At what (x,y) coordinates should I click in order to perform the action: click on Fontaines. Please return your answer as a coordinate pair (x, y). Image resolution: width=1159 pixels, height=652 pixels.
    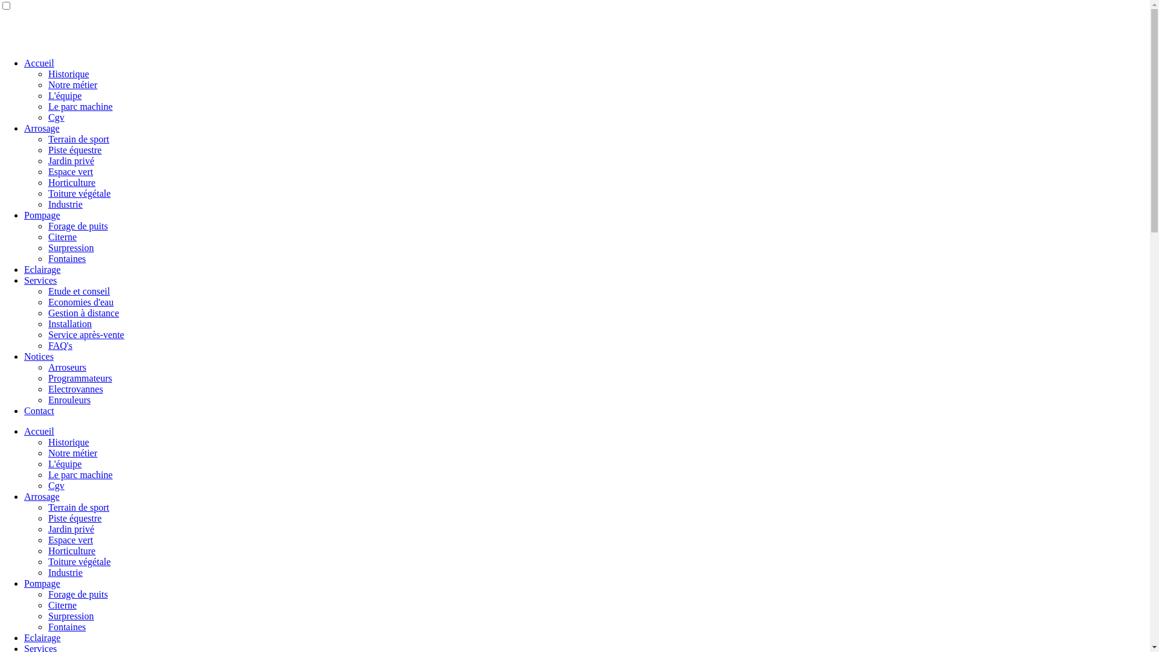
    Looking at the image, I should click on (67, 627).